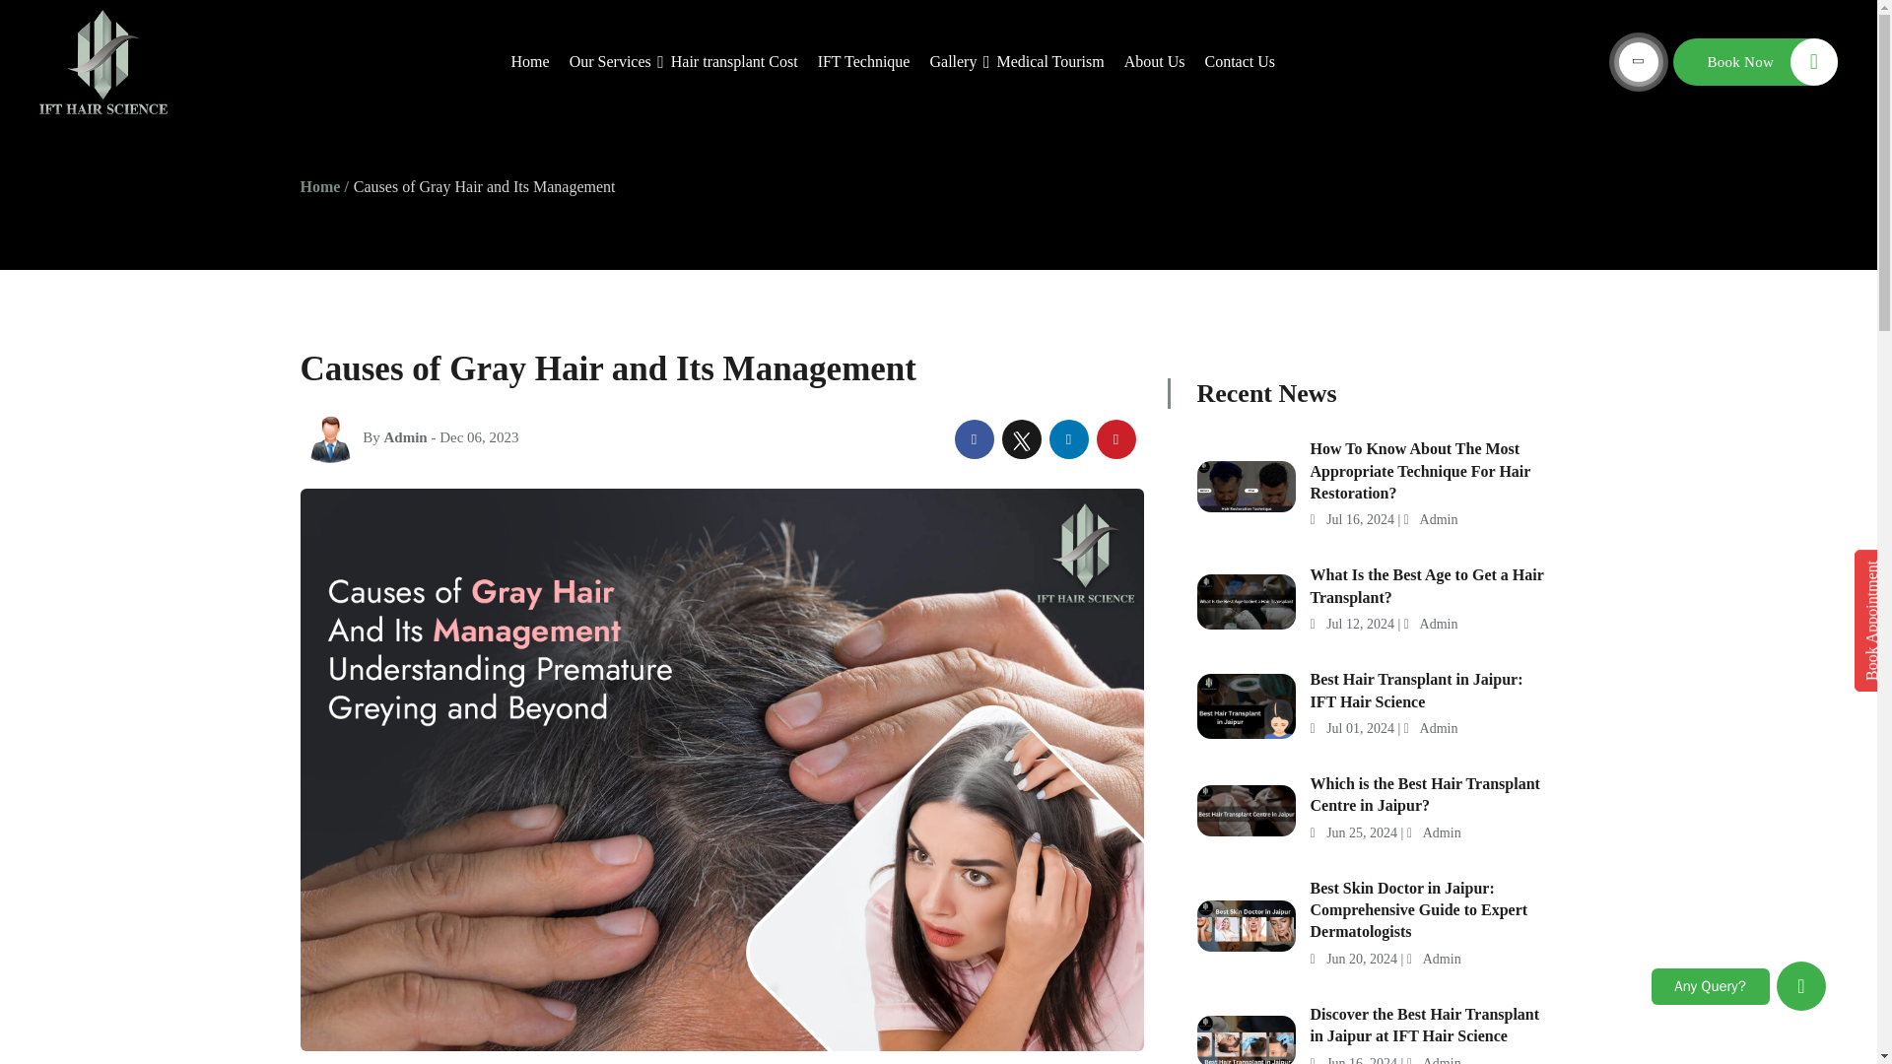 The width and height of the screenshot is (1892, 1064). I want to click on IFT Hair Science Logo, so click(103, 61).